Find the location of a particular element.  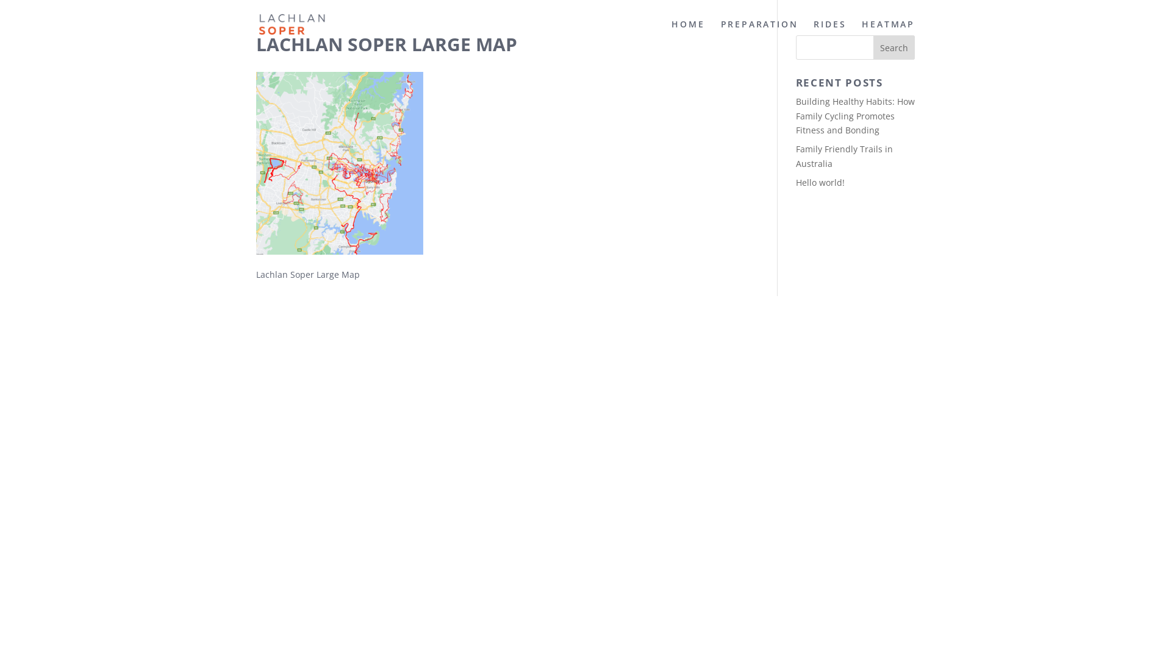

RIDES is located at coordinates (829, 34).